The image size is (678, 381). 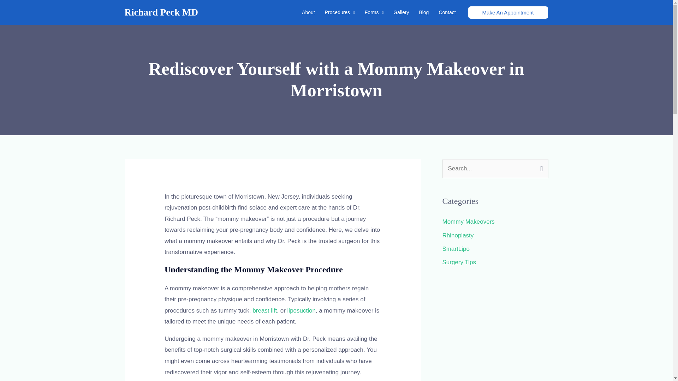 What do you see at coordinates (540, 167) in the screenshot?
I see `Search` at bounding box center [540, 167].